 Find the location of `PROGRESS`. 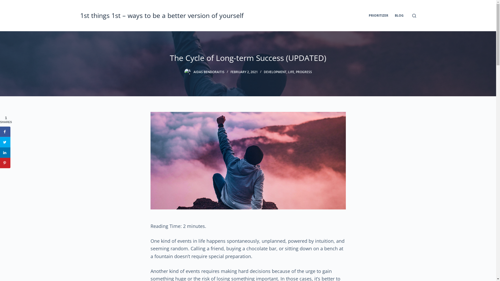

PROGRESS is located at coordinates (304, 72).